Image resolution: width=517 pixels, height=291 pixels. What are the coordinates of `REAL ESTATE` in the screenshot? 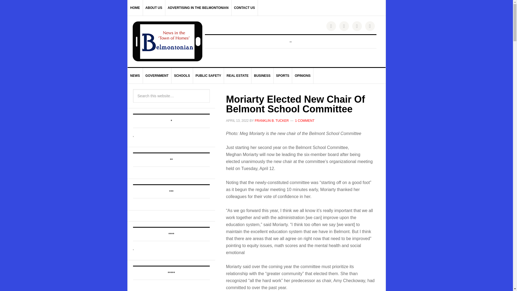 It's located at (237, 75).